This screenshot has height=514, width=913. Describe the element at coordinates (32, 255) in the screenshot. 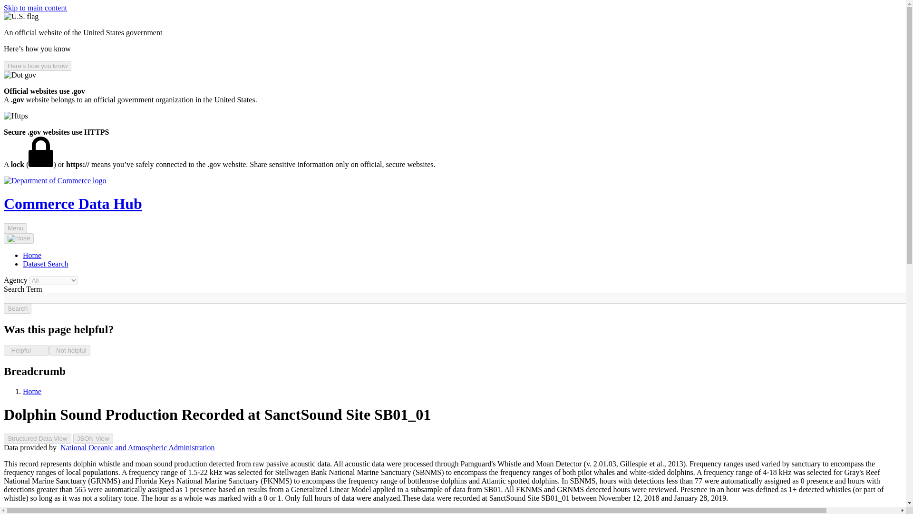

I see `Home` at that location.